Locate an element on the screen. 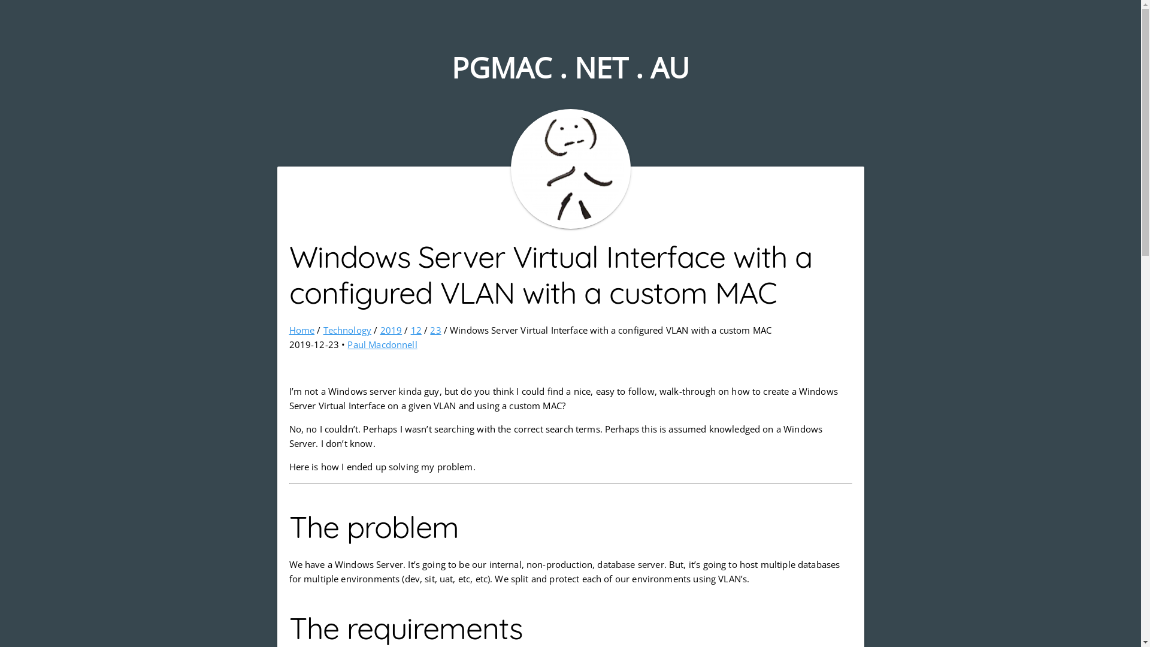 The width and height of the screenshot is (1150, 647). Home is located at coordinates (302, 330).